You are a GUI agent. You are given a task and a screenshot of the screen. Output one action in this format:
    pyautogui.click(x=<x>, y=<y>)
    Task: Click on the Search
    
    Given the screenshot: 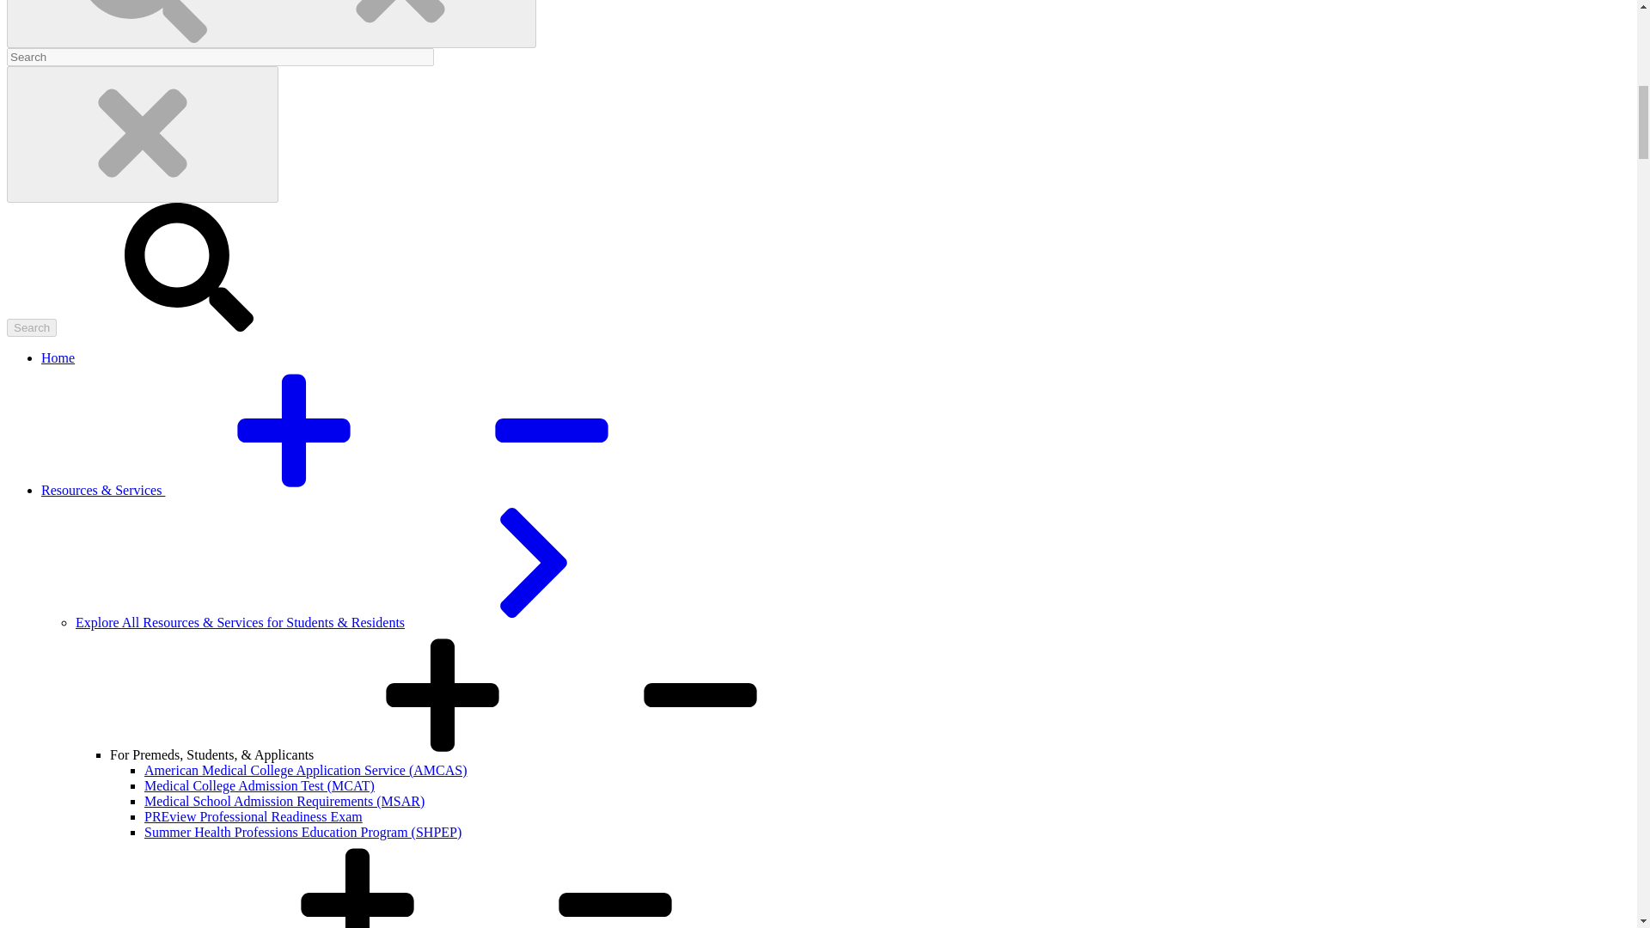 What is the action you would take?
    pyautogui.click(x=31, y=328)
    